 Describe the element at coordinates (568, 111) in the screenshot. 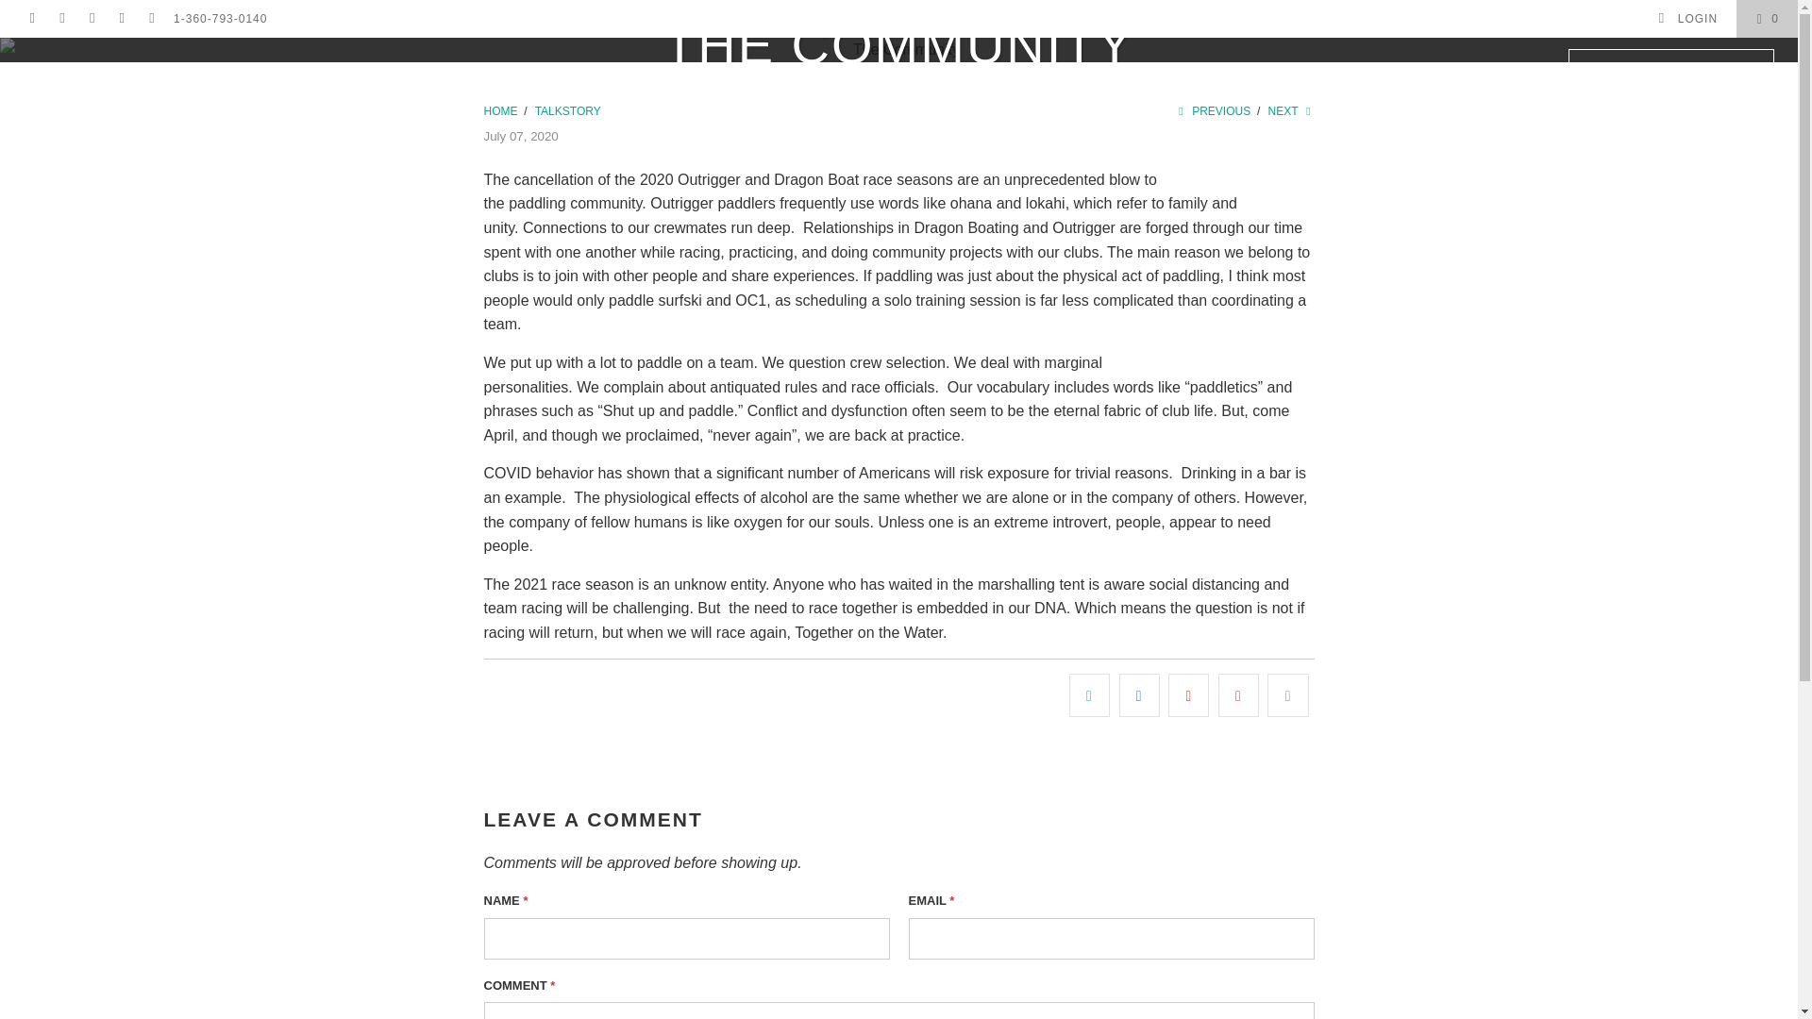

I see `TalkStory` at that location.